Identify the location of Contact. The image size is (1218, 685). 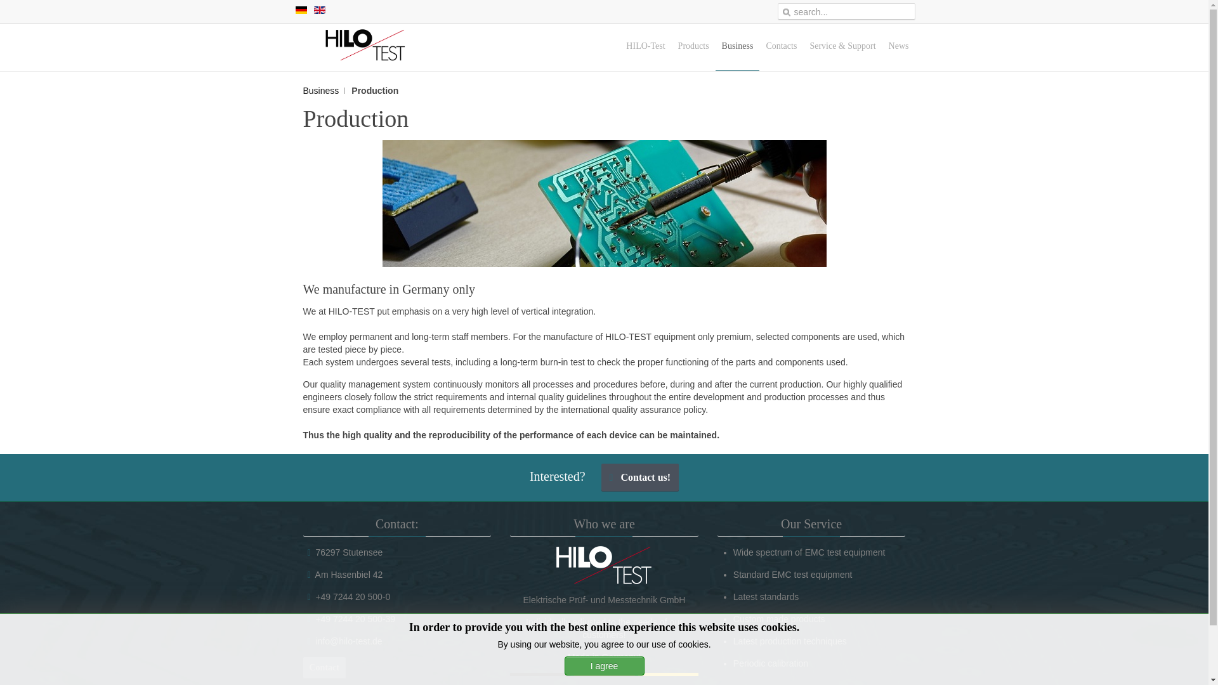
(325, 667).